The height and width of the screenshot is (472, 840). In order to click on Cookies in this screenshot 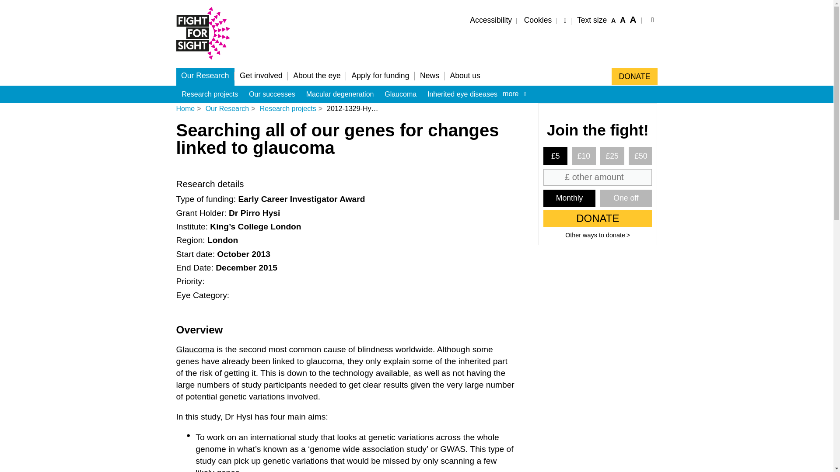, I will do `click(537, 21)`.